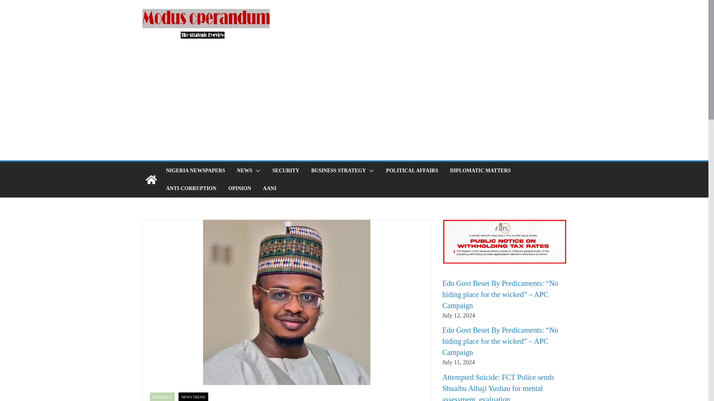 The image size is (714, 401). Describe the element at coordinates (239, 188) in the screenshot. I see `OPINION` at that location.